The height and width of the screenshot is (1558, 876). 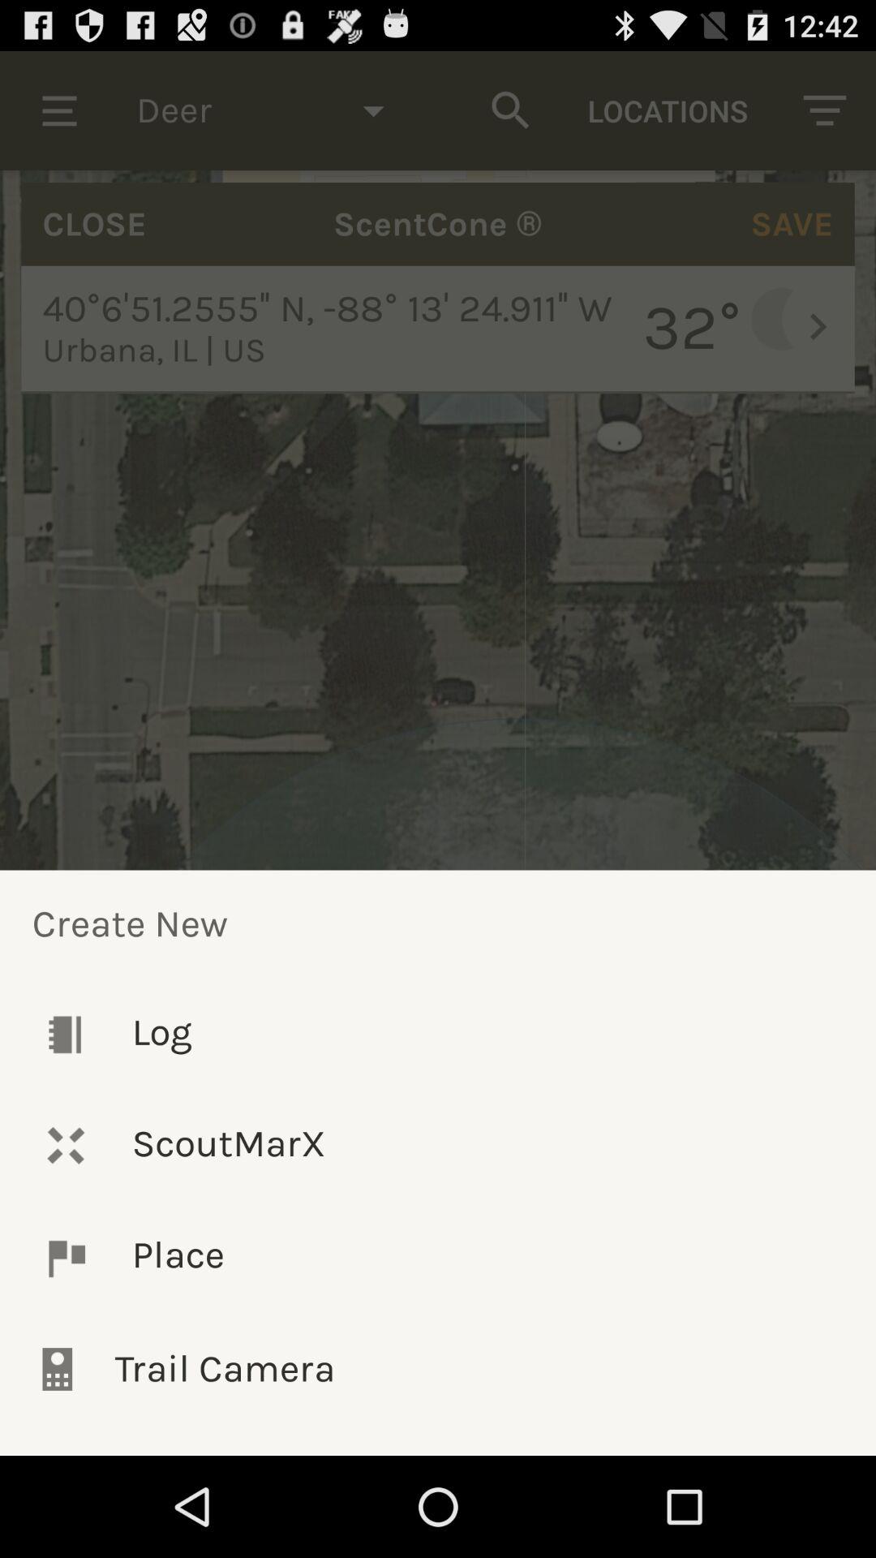 I want to click on turn on the trail camera icon, so click(x=438, y=1369).